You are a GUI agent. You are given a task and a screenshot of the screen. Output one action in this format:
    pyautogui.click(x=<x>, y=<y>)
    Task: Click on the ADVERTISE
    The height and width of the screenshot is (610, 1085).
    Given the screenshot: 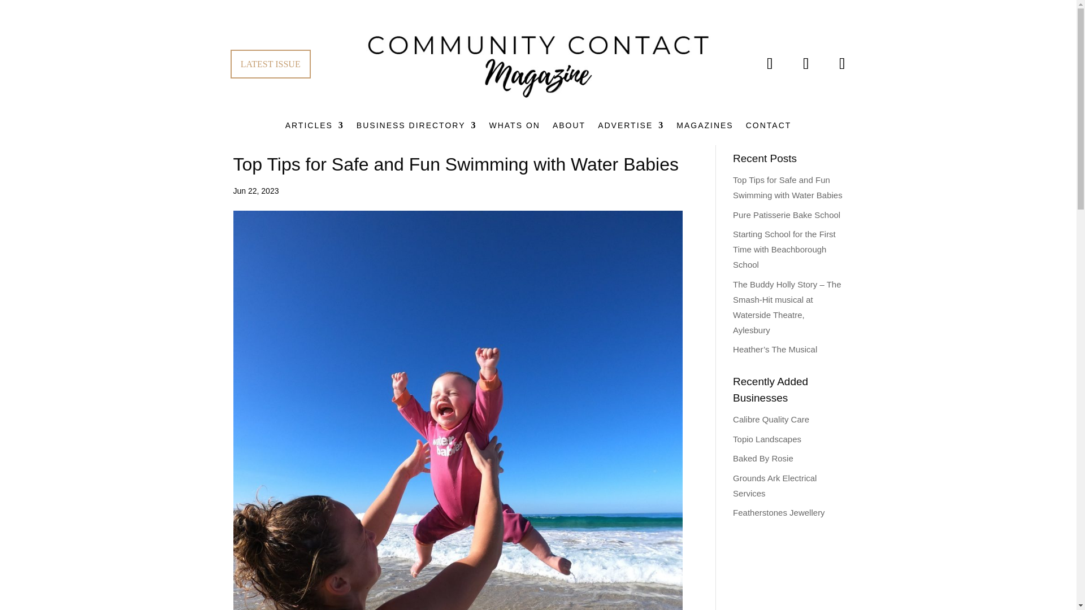 What is the action you would take?
    pyautogui.click(x=631, y=127)
    